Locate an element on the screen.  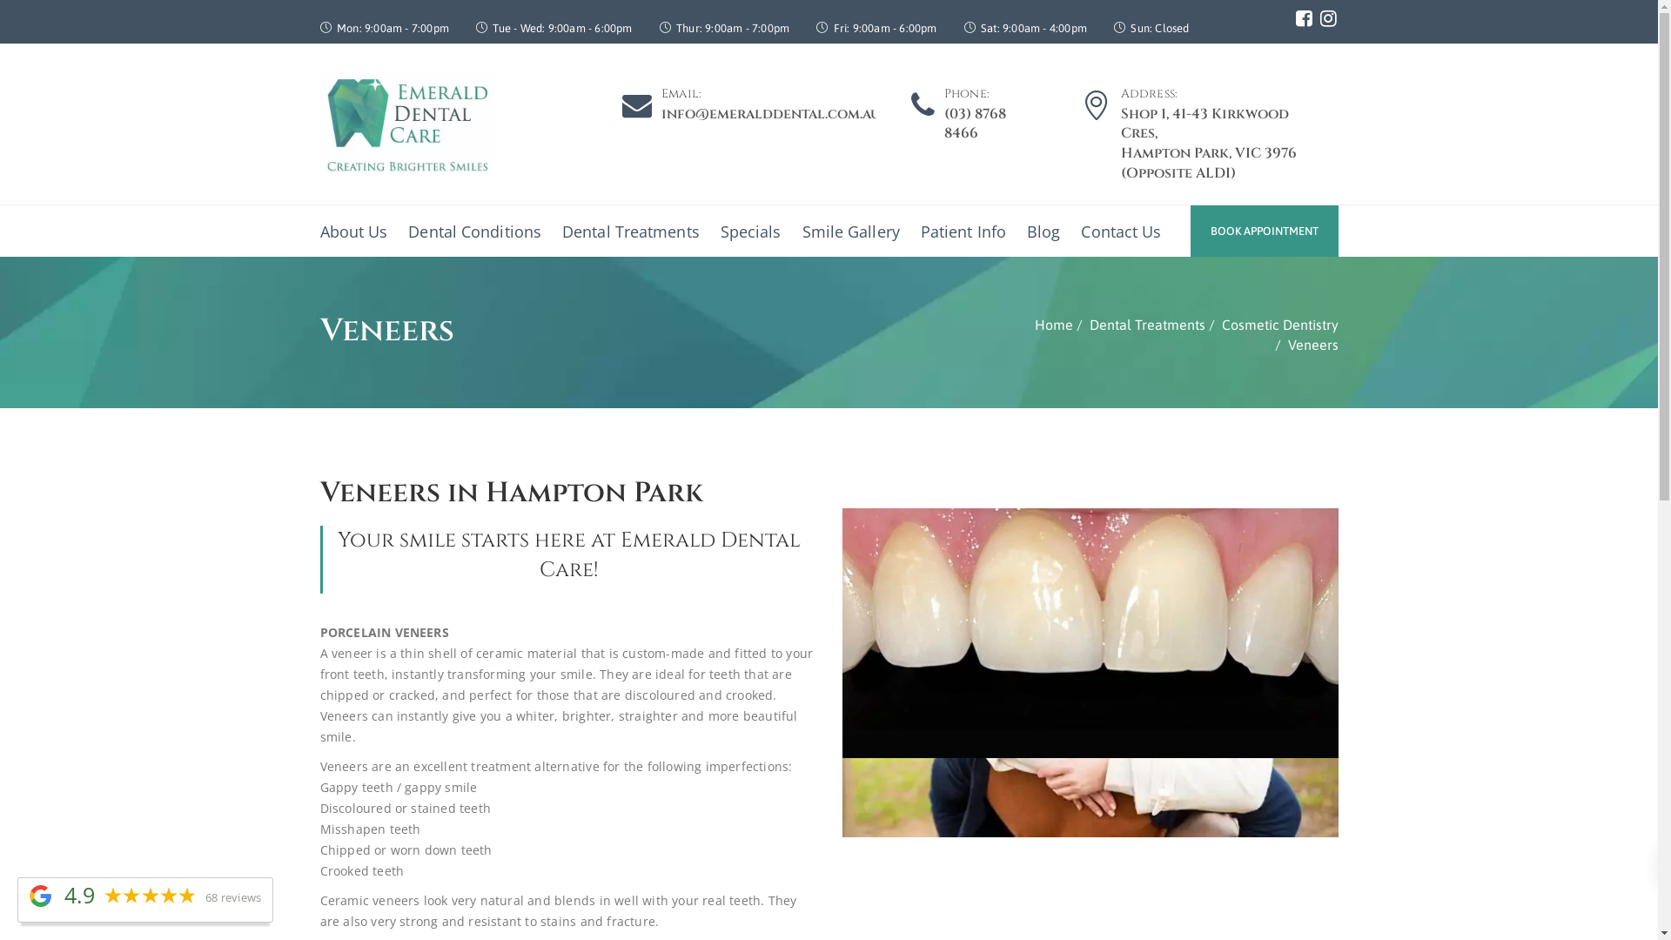
Specials is located at coordinates (751, 232).